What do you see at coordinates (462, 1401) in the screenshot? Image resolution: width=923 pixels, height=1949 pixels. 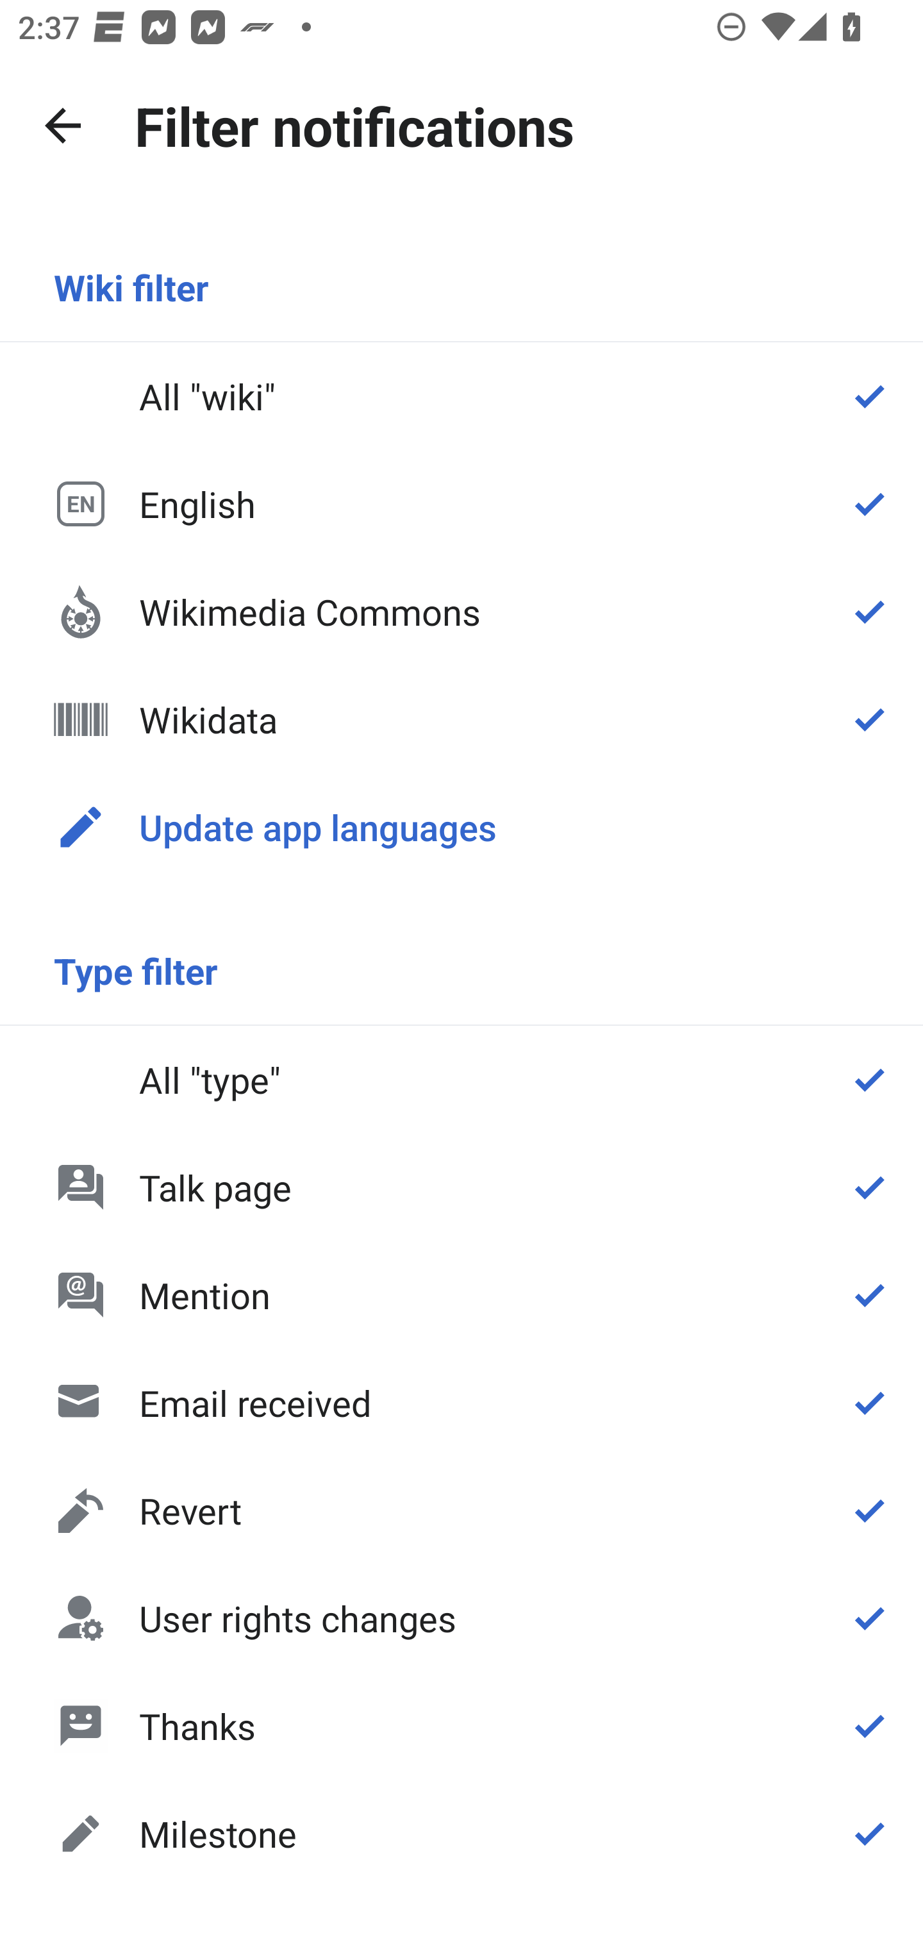 I see `Email received` at bounding box center [462, 1401].